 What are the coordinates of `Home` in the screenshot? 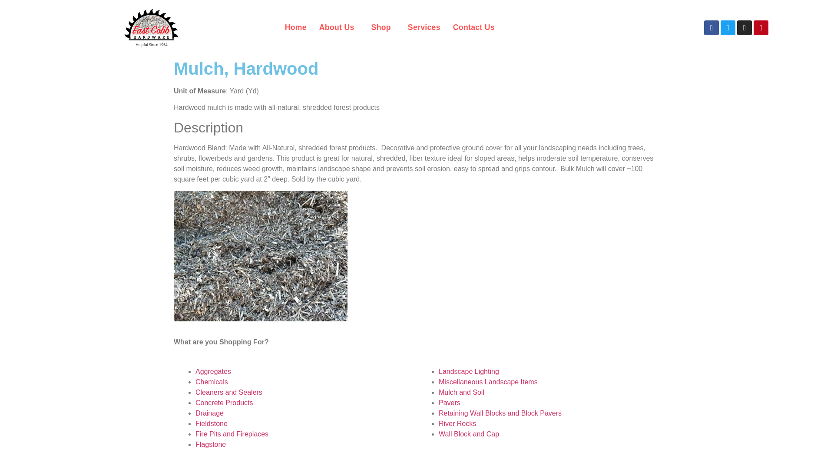 It's located at (296, 28).